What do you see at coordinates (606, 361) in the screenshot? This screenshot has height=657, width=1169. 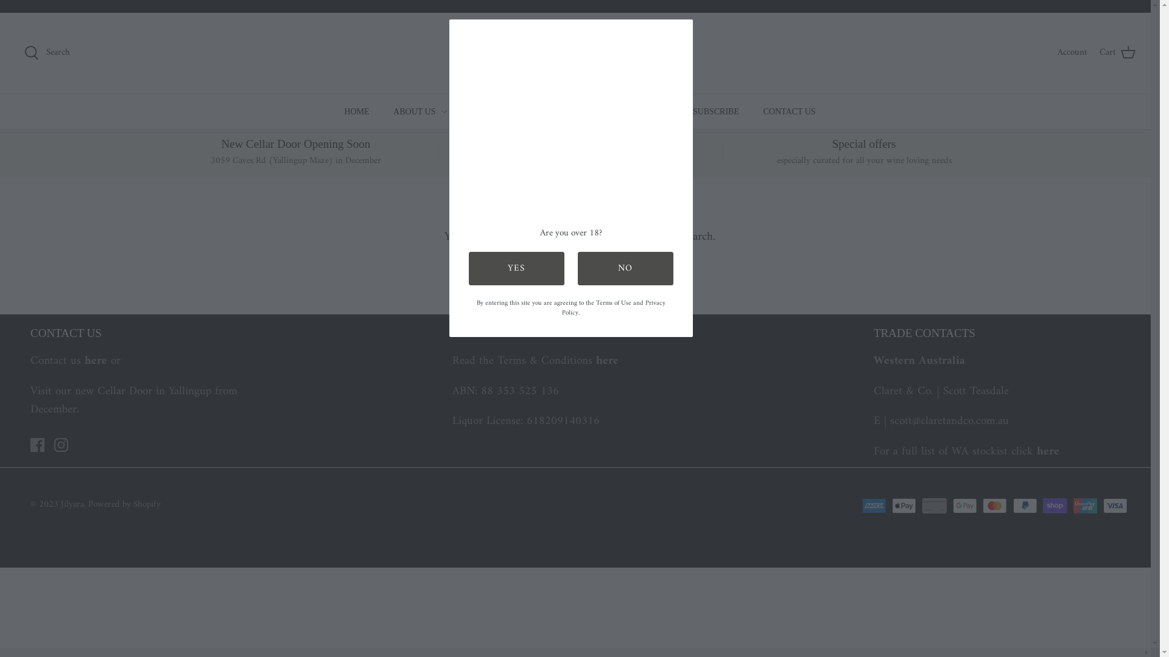 I see `here` at bounding box center [606, 361].